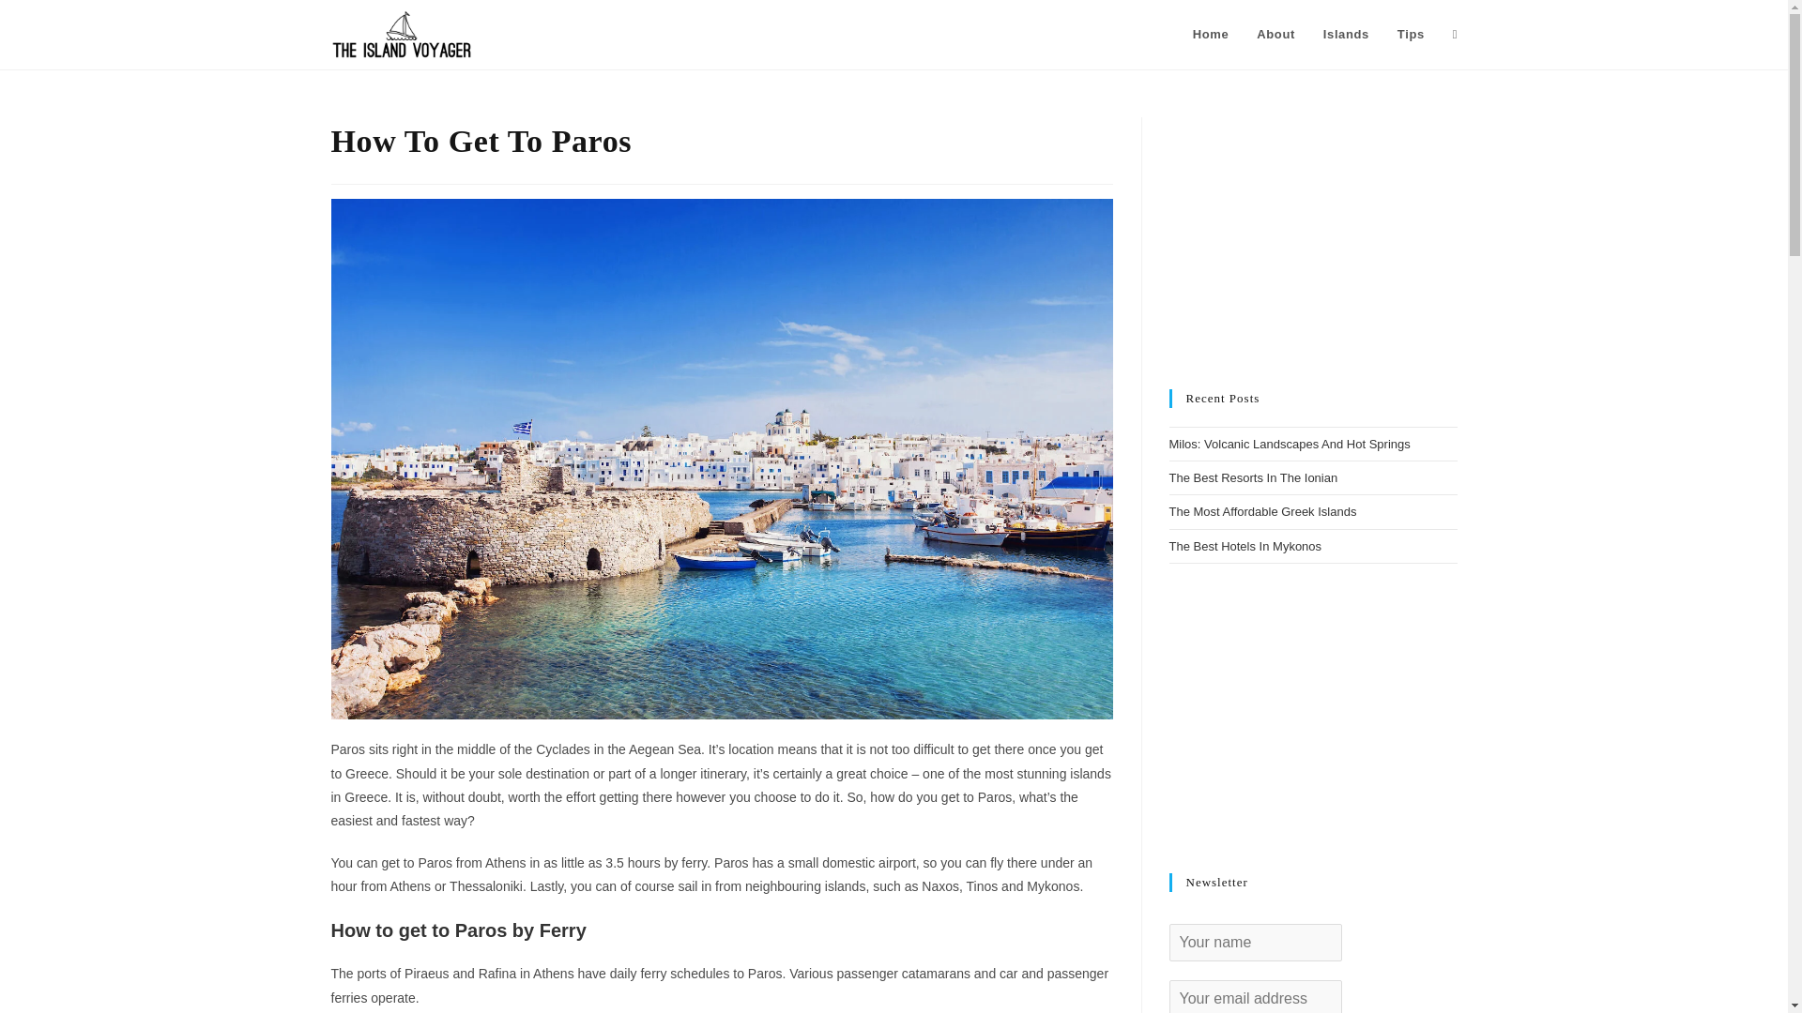  I want to click on Milos: Volcanic Landscapes And Hot Springs, so click(1290, 443).